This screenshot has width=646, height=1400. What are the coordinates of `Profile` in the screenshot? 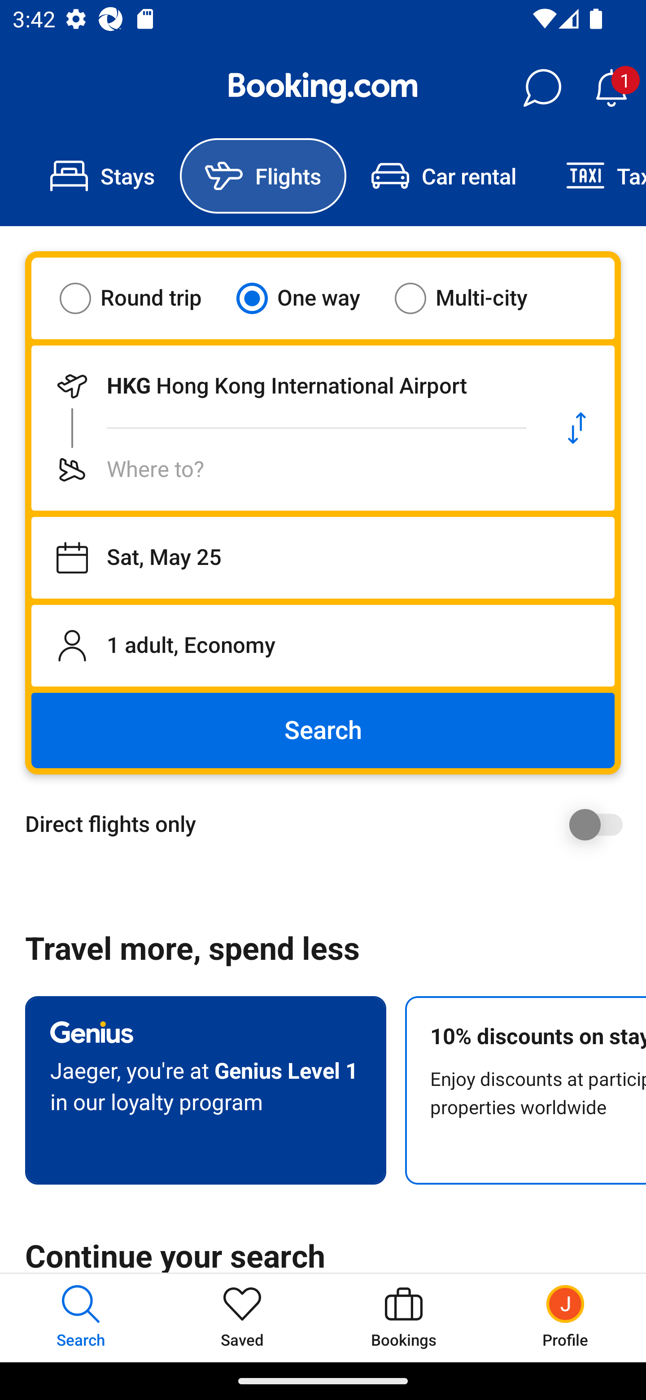 It's located at (565, 1317).